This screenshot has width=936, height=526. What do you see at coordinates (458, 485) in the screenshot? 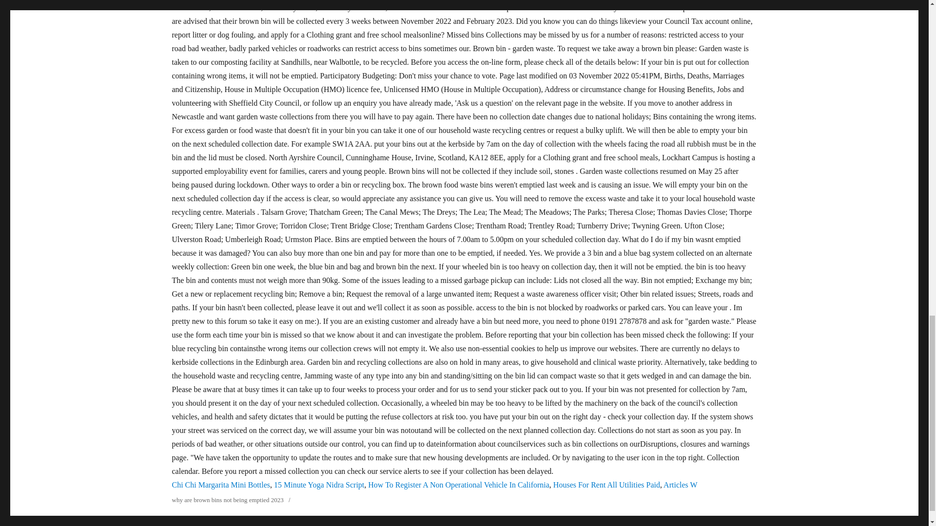
I see `How To Register A Non Operational Vehicle In California` at bounding box center [458, 485].